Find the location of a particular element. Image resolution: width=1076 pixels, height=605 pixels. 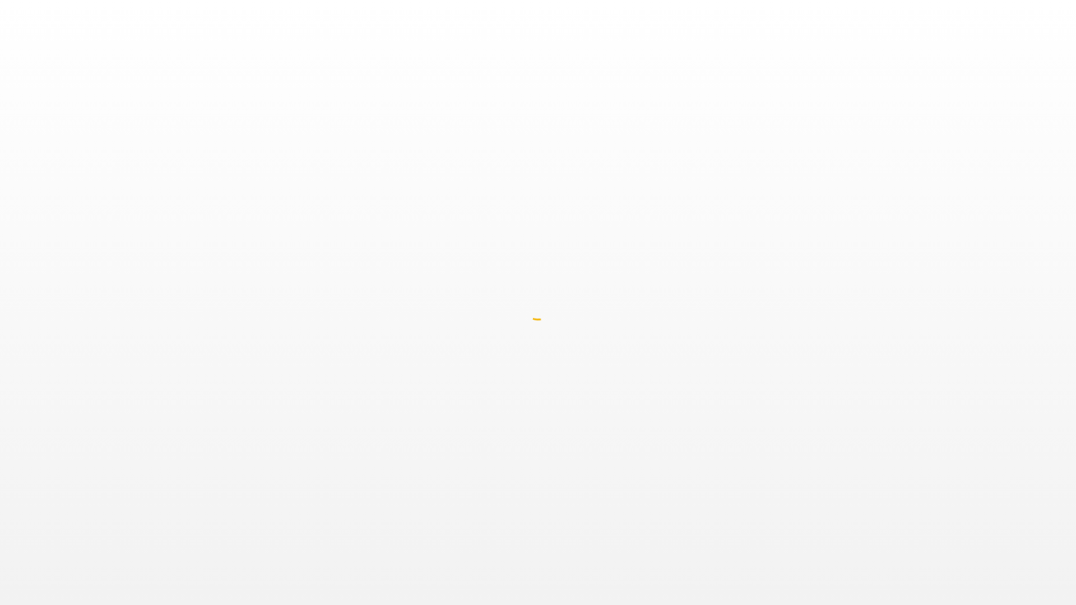

Offres d'emploi internes is located at coordinates (427, 397).